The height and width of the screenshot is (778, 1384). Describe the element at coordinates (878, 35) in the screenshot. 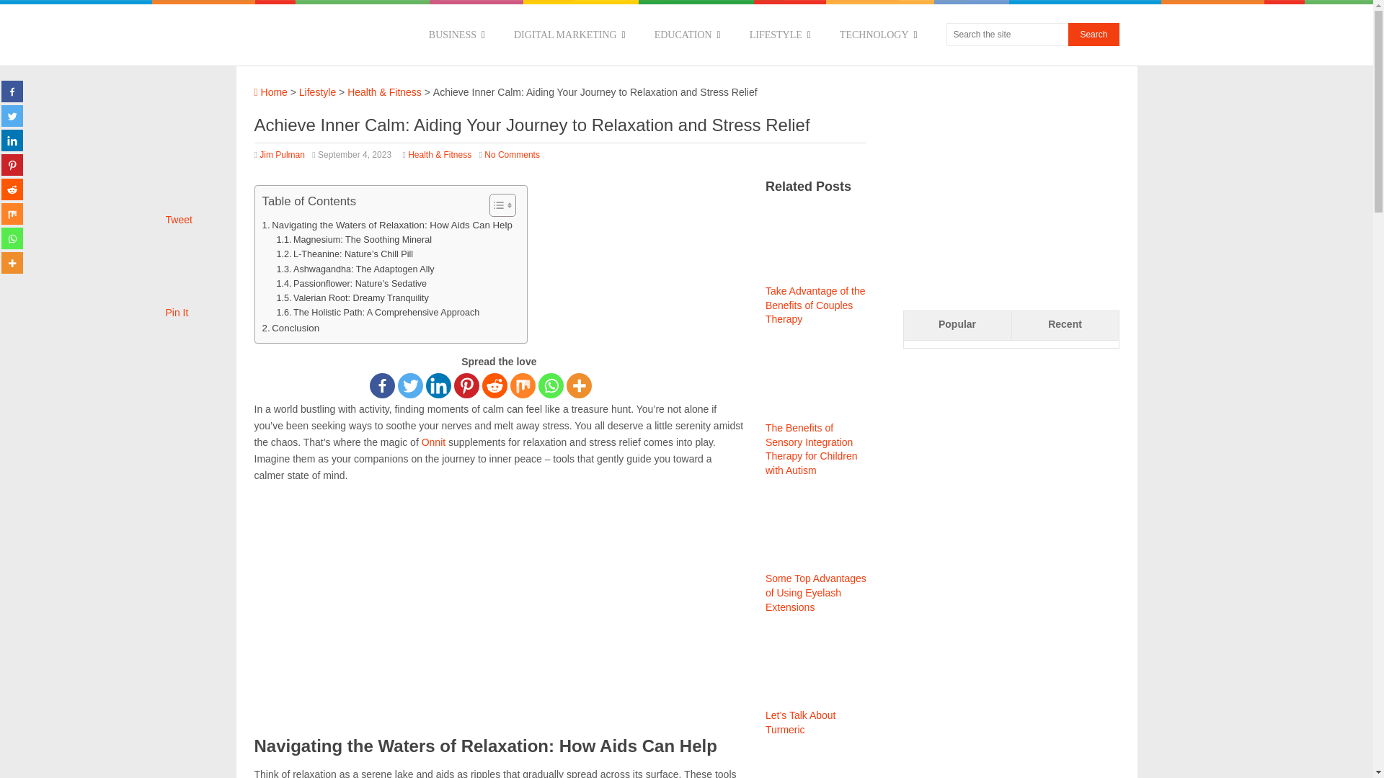

I see `TECHNOLOGY` at that location.